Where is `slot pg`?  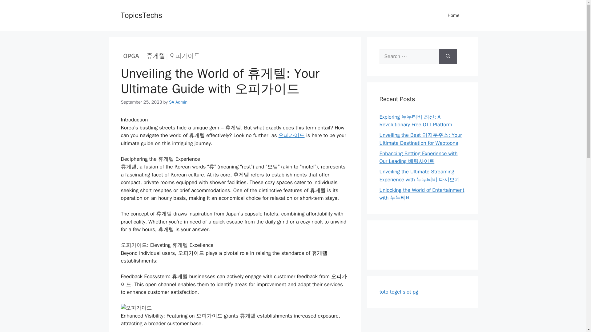
slot pg is located at coordinates (410, 291).